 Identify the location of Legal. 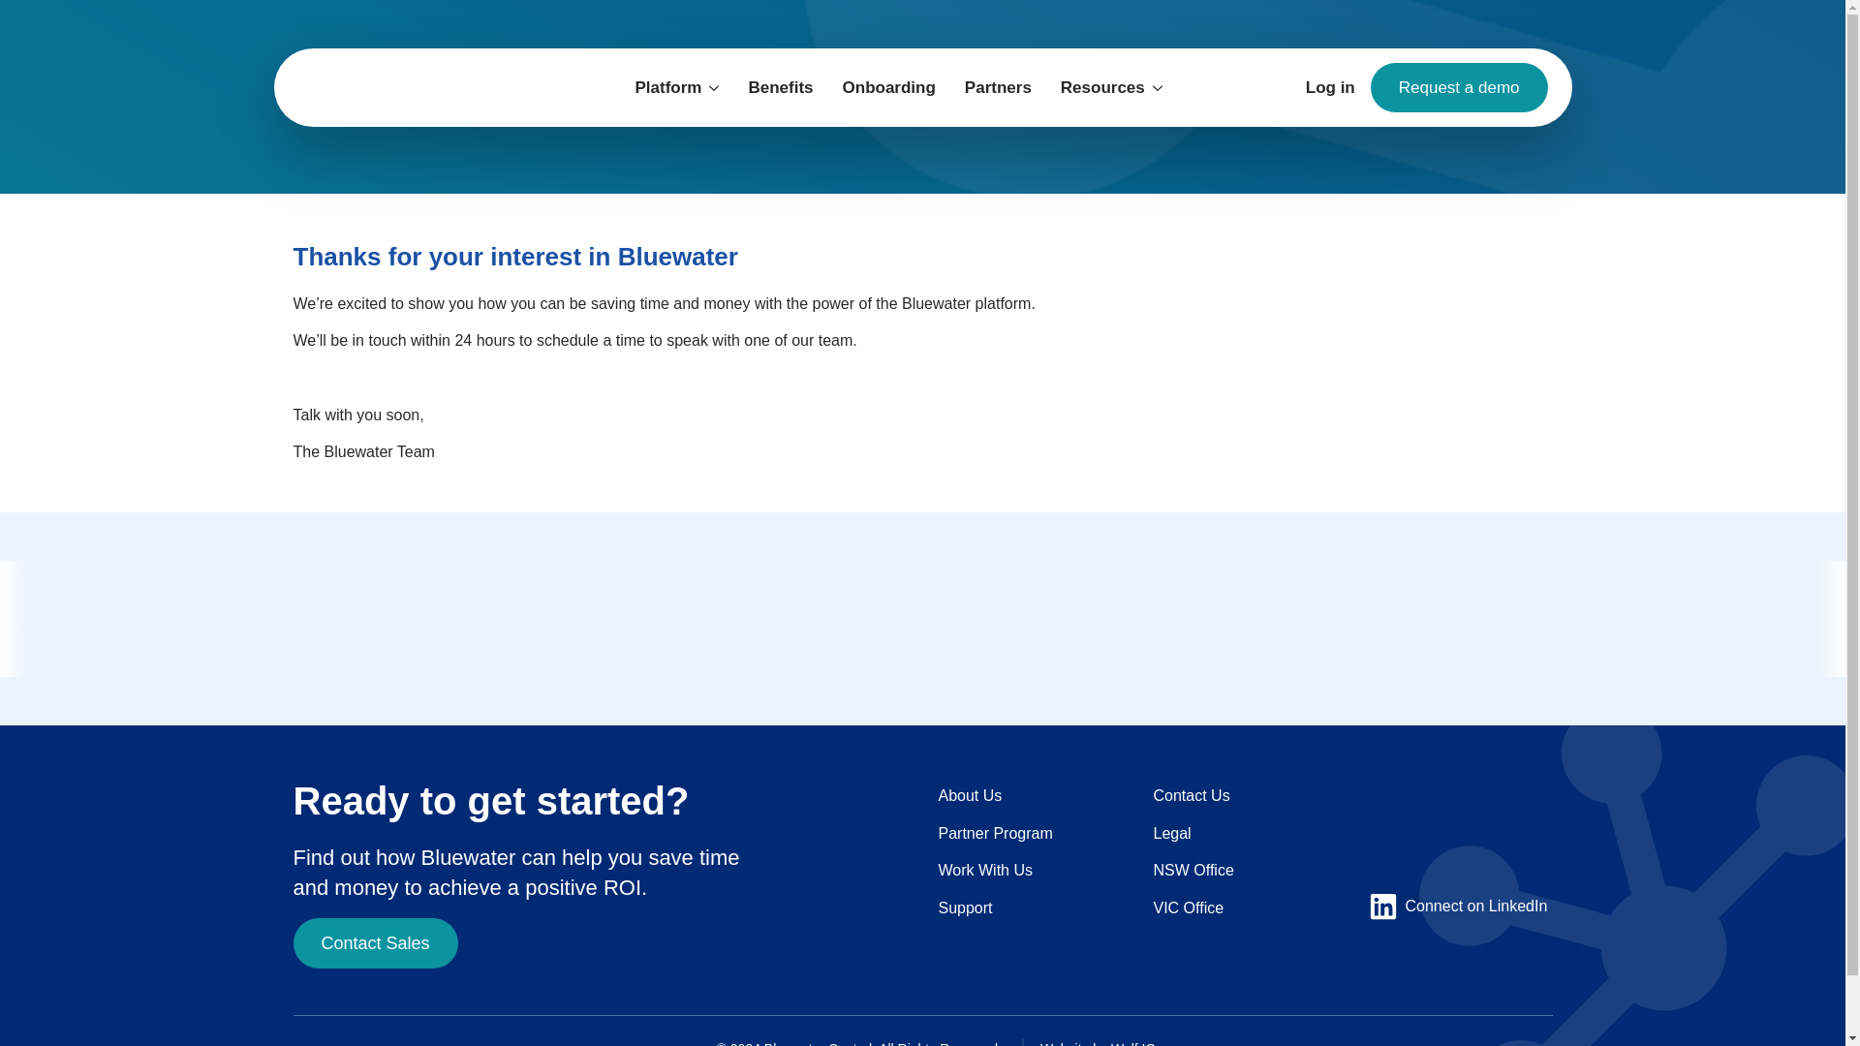
(1171, 834).